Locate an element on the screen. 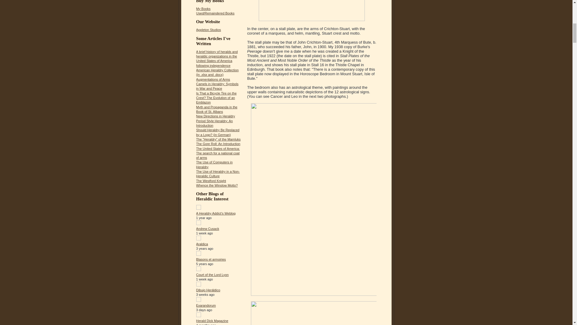 The height and width of the screenshot is (325, 577). Camels in Heraldry: Symbols in War and Peace is located at coordinates (217, 86).